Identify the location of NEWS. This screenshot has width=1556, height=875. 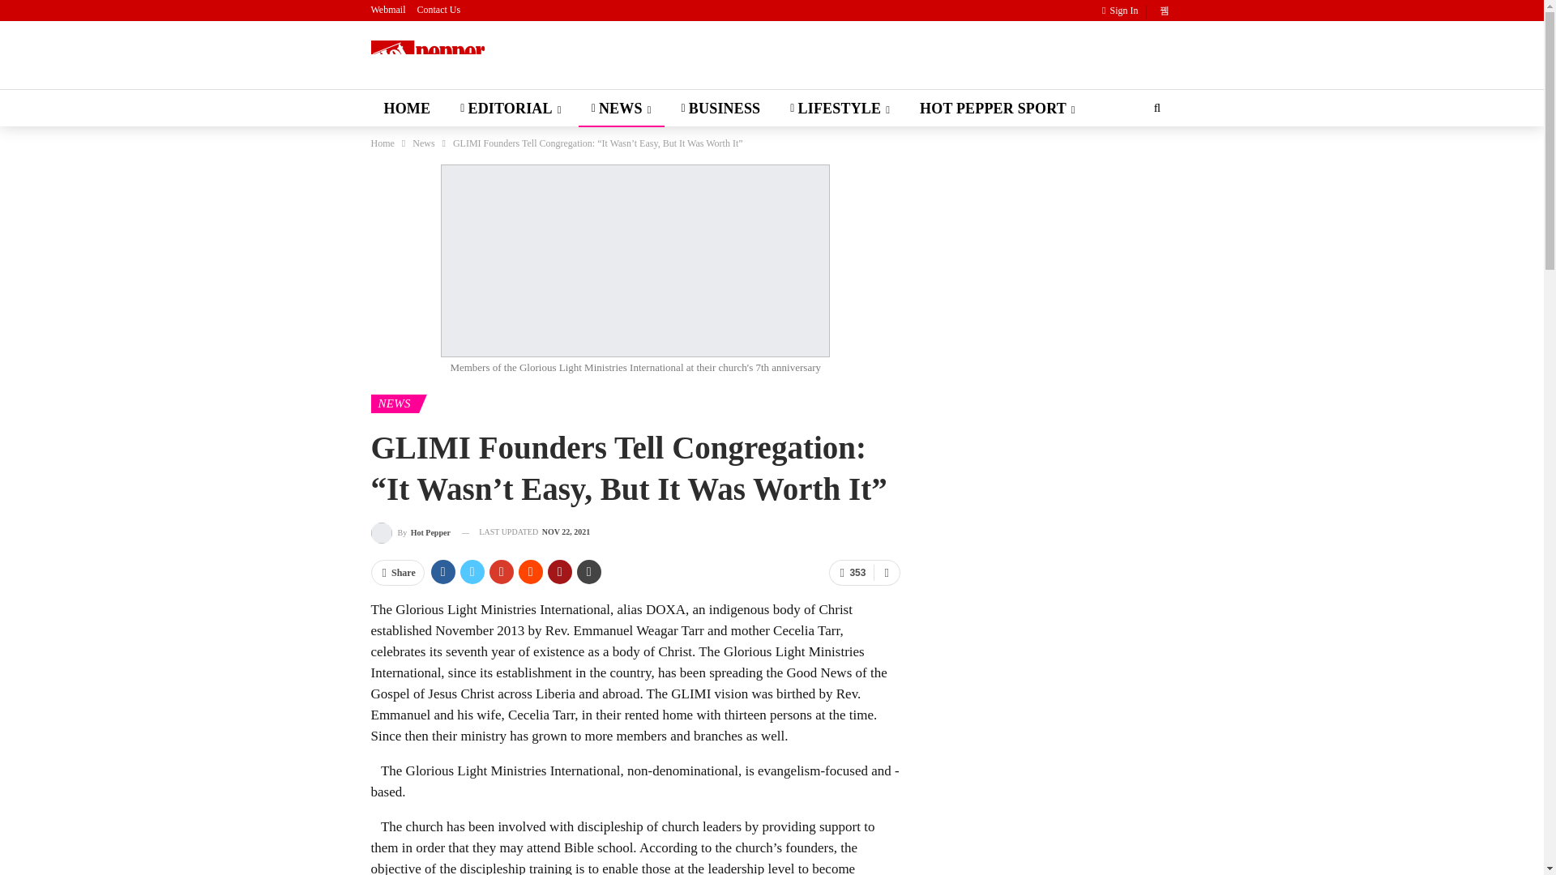
(621, 109).